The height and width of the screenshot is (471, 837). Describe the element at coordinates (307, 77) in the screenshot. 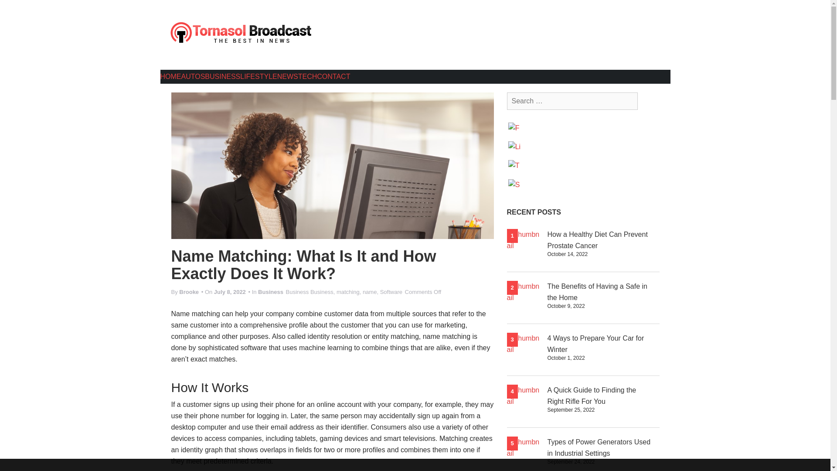

I see `TECH` at that location.